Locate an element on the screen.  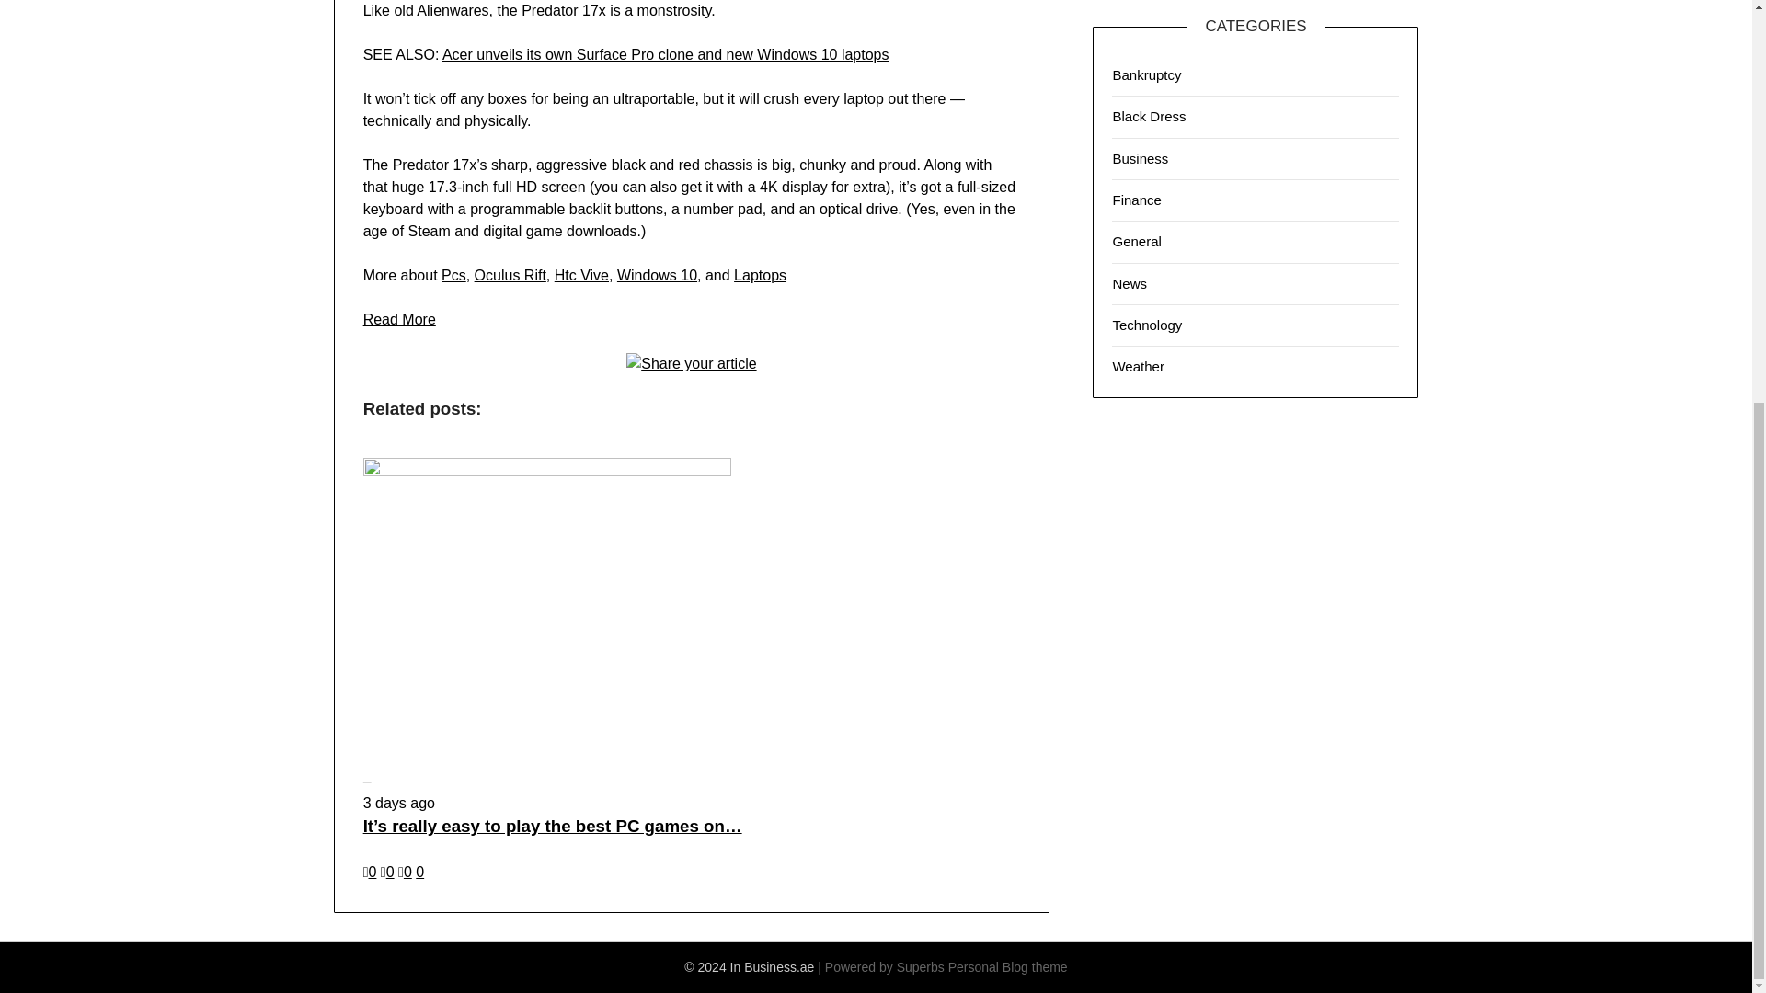
Windows 10 is located at coordinates (657, 274).